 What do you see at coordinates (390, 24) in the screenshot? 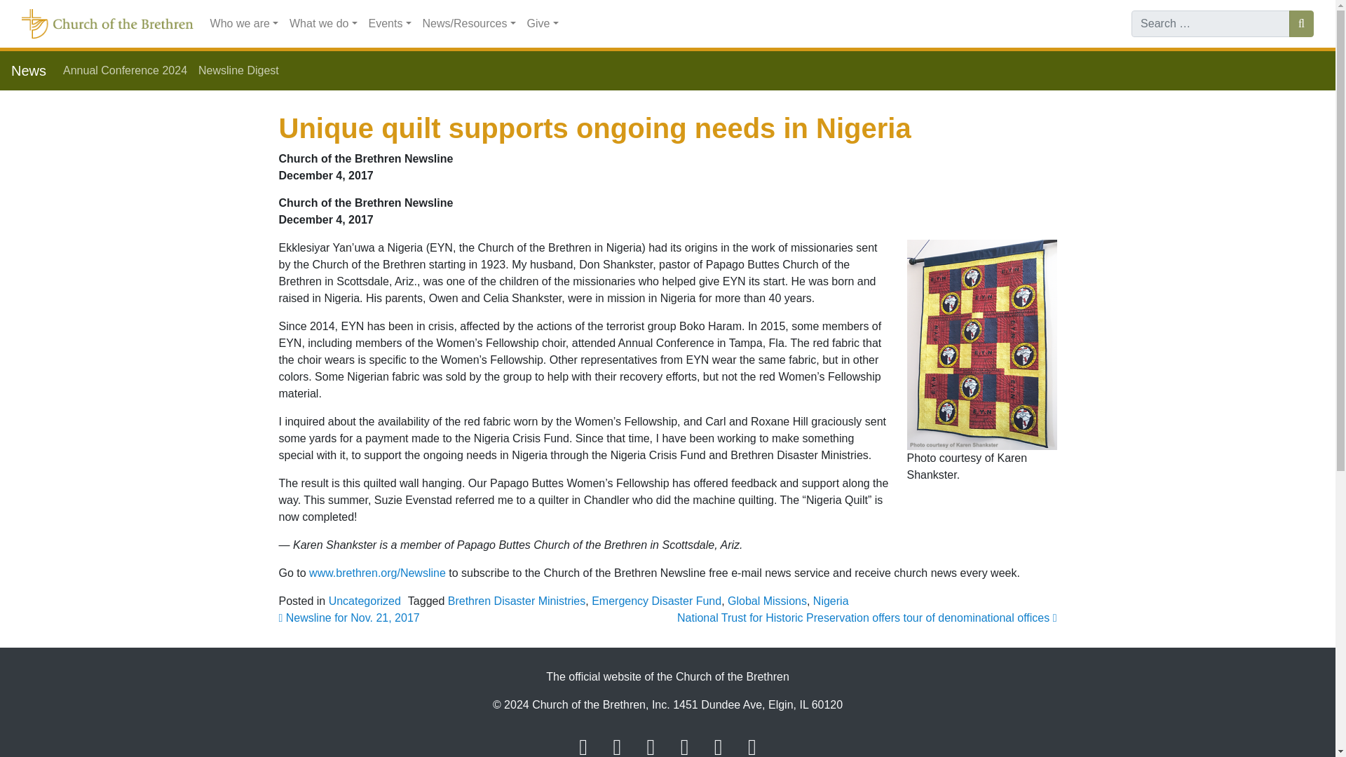
I see `Events` at bounding box center [390, 24].